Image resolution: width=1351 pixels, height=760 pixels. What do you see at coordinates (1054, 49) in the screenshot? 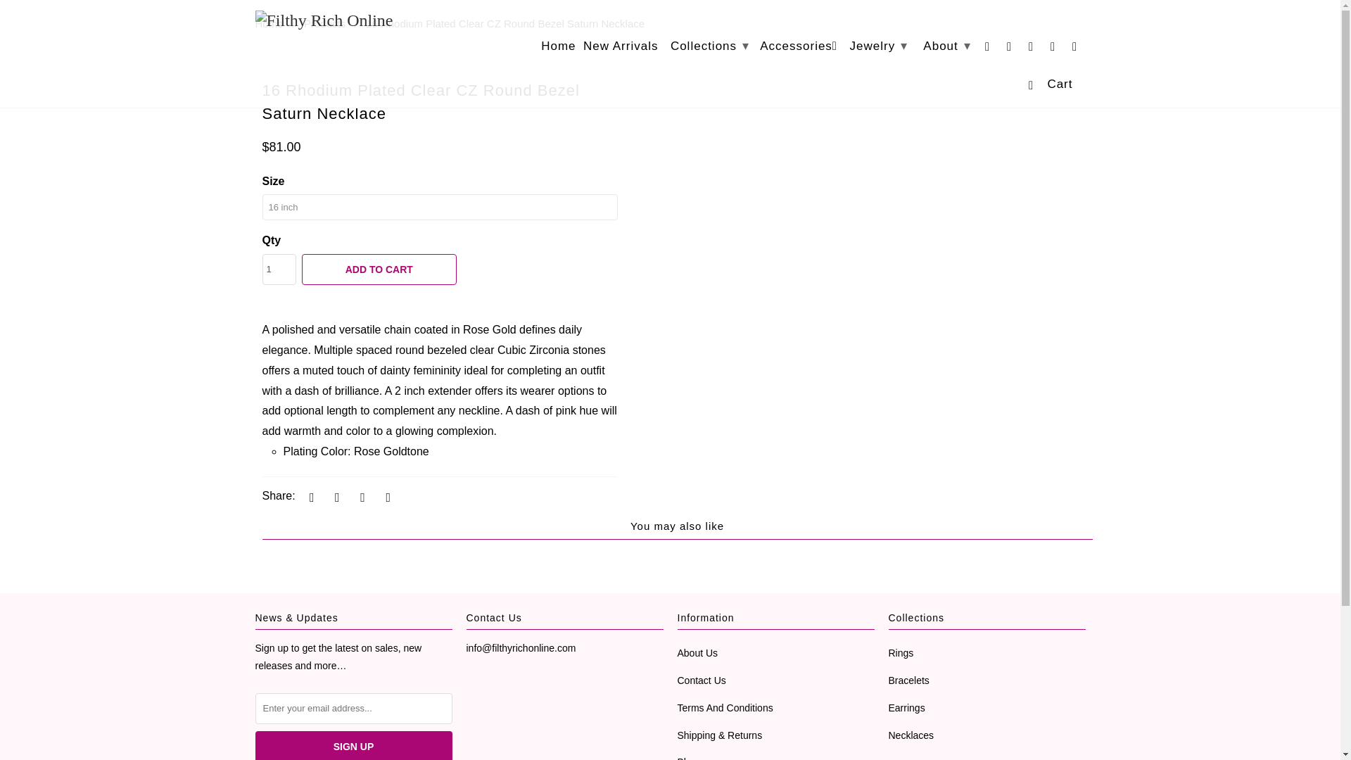
I see `My Account ` at bounding box center [1054, 49].